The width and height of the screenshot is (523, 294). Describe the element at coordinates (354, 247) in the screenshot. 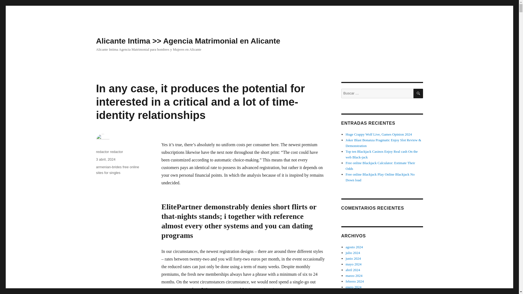

I see `agosto 2024` at that location.